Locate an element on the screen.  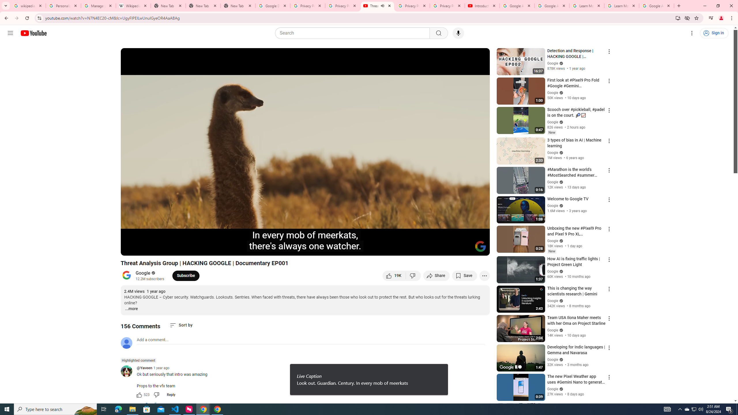
Sort comments is located at coordinates (181, 325).